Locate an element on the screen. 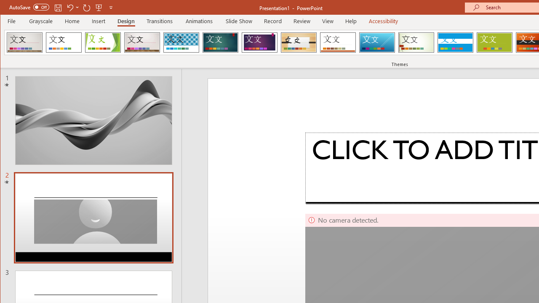  Ion Boardroom is located at coordinates (259, 42).